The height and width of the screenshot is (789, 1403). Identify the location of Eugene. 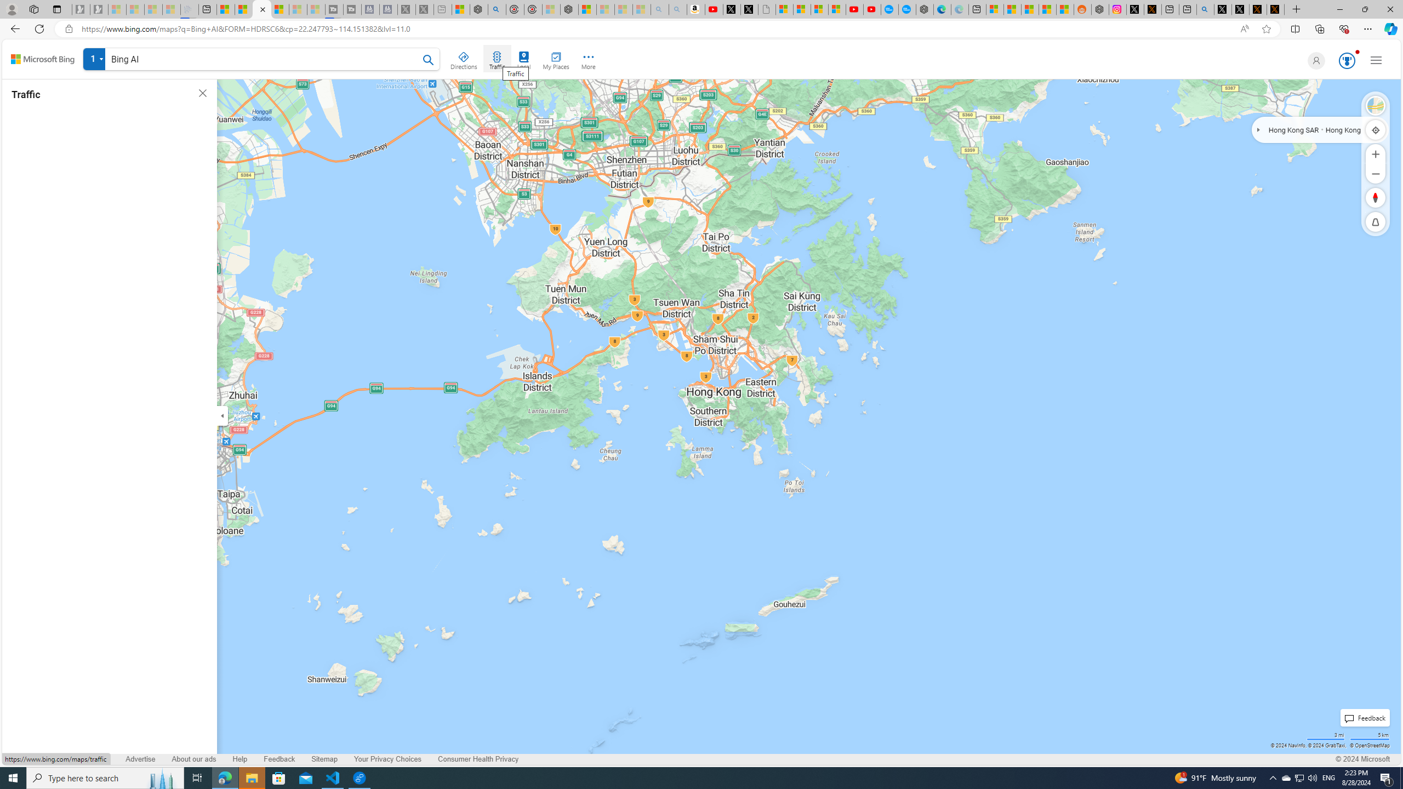
(1314, 60).